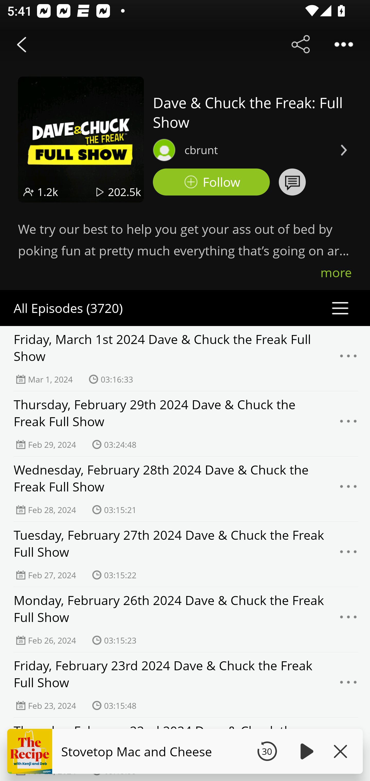 This screenshot has width=370, height=781. Describe the element at coordinates (22, 44) in the screenshot. I see `Back` at that location.